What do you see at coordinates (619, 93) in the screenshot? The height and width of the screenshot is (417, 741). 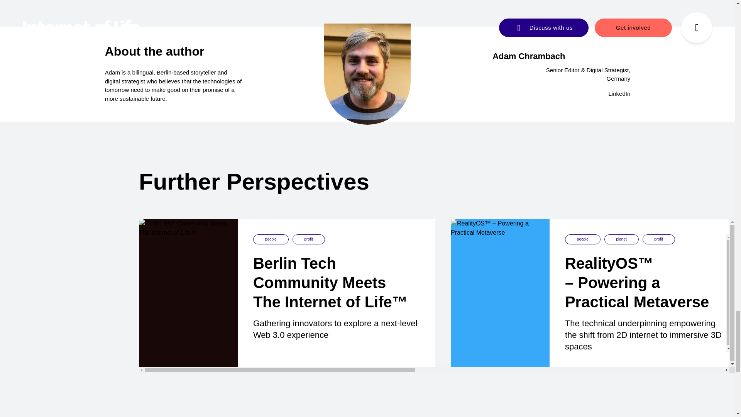 I see `LinkedIn` at bounding box center [619, 93].